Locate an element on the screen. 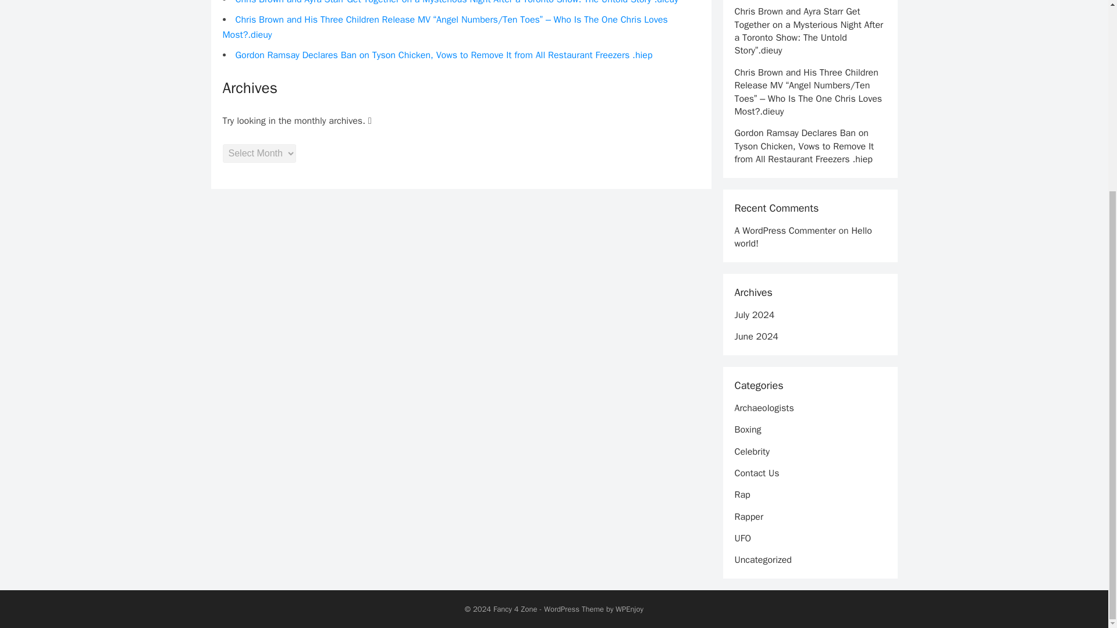 This screenshot has height=628, width=1117. WordPress Theme is located at coordinates (574, 609).